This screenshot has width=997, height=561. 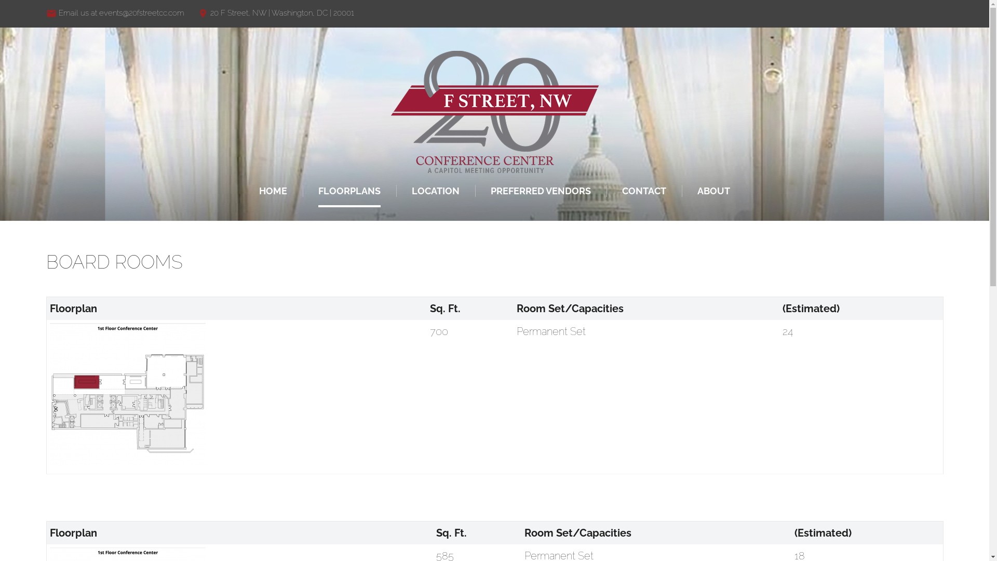 I want to click on PREFERRED VENDORS, so click(x=541, y=191).